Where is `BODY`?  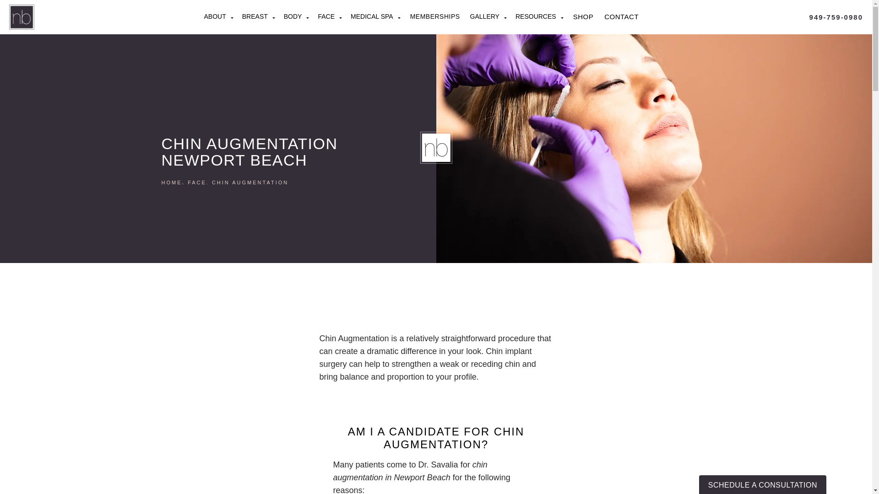 BODY is located at coordinates (297, 16).